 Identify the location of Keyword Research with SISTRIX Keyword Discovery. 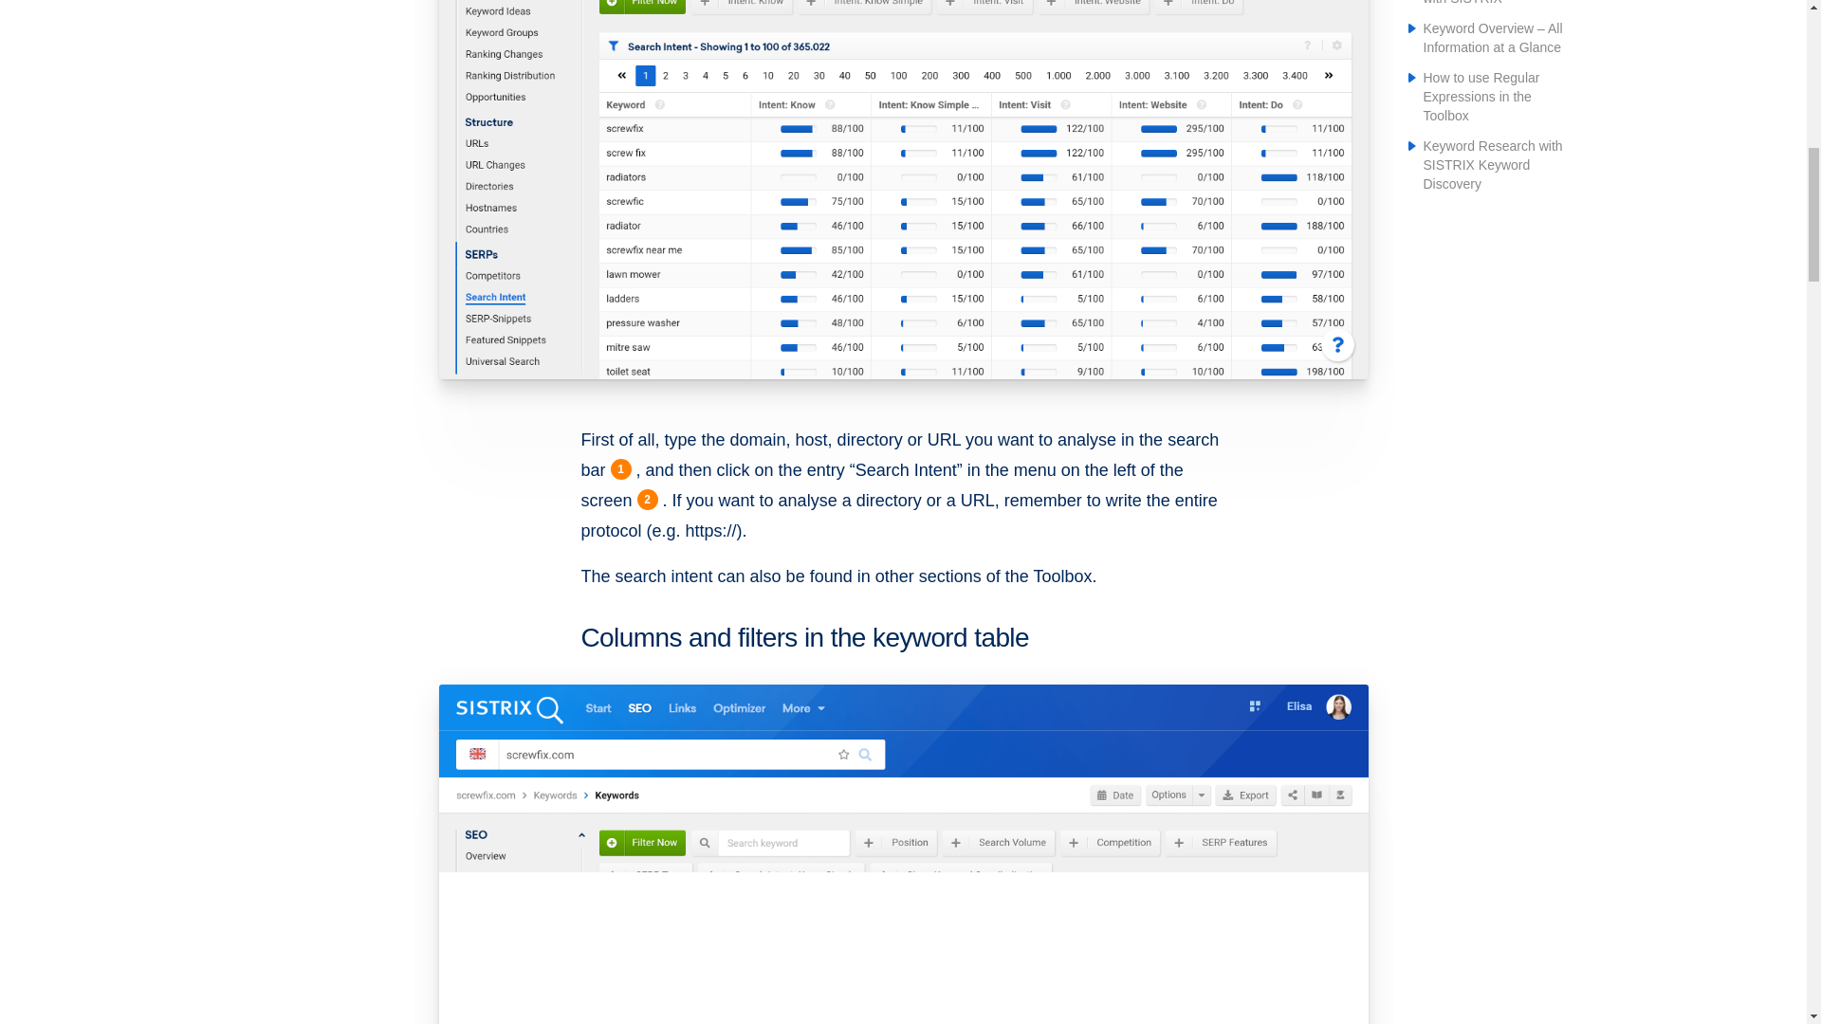
(1492, 164).